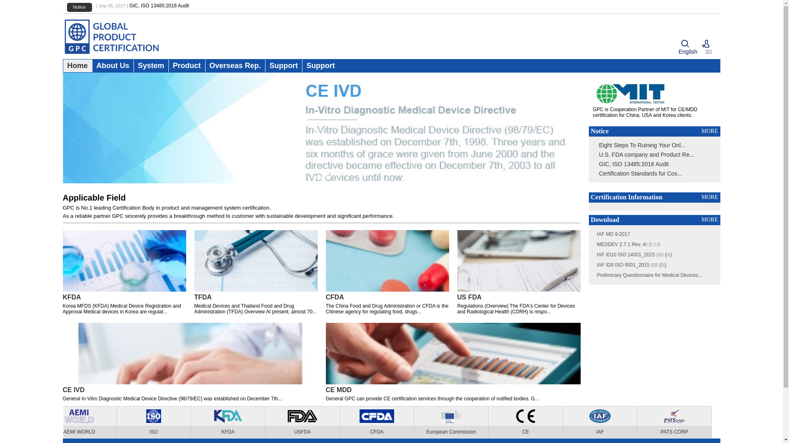 This screenshot has width=789, height=443. What do you see at coordinates (634, 164) in the screenshot?
I see `GIC, ISO 13485:2016 Audit` at bounding box center [634, 164].